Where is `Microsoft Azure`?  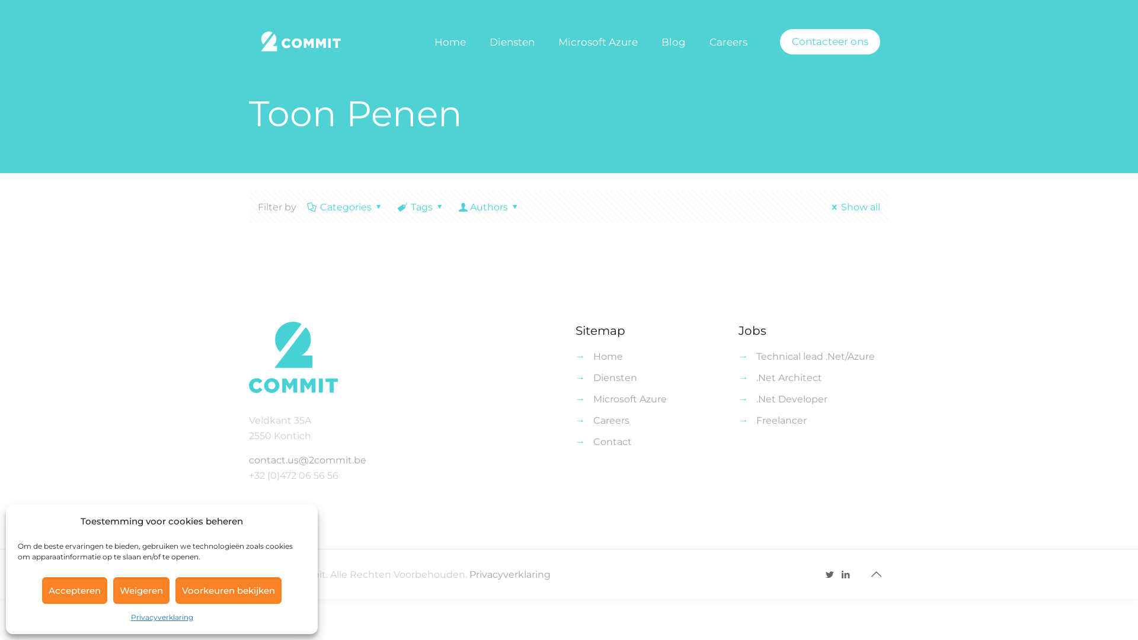 Microsoft Azure is located at coordinates (630, 399).